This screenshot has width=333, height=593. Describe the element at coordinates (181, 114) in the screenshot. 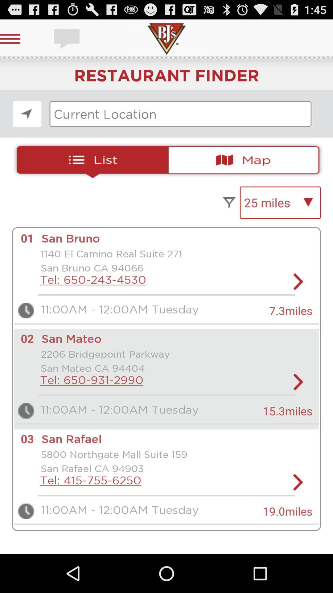

I see `lookup restaurants` at that location.